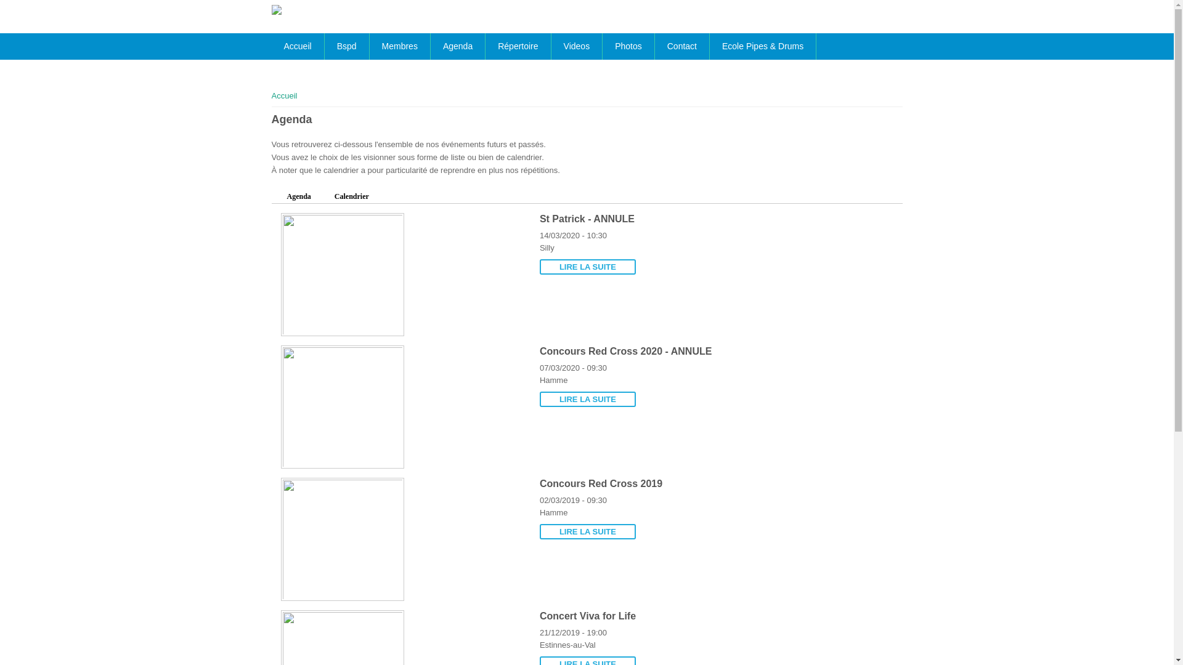 This screenshot has width=1183, height=665. I want to click on Bspd, so click(347, 47).